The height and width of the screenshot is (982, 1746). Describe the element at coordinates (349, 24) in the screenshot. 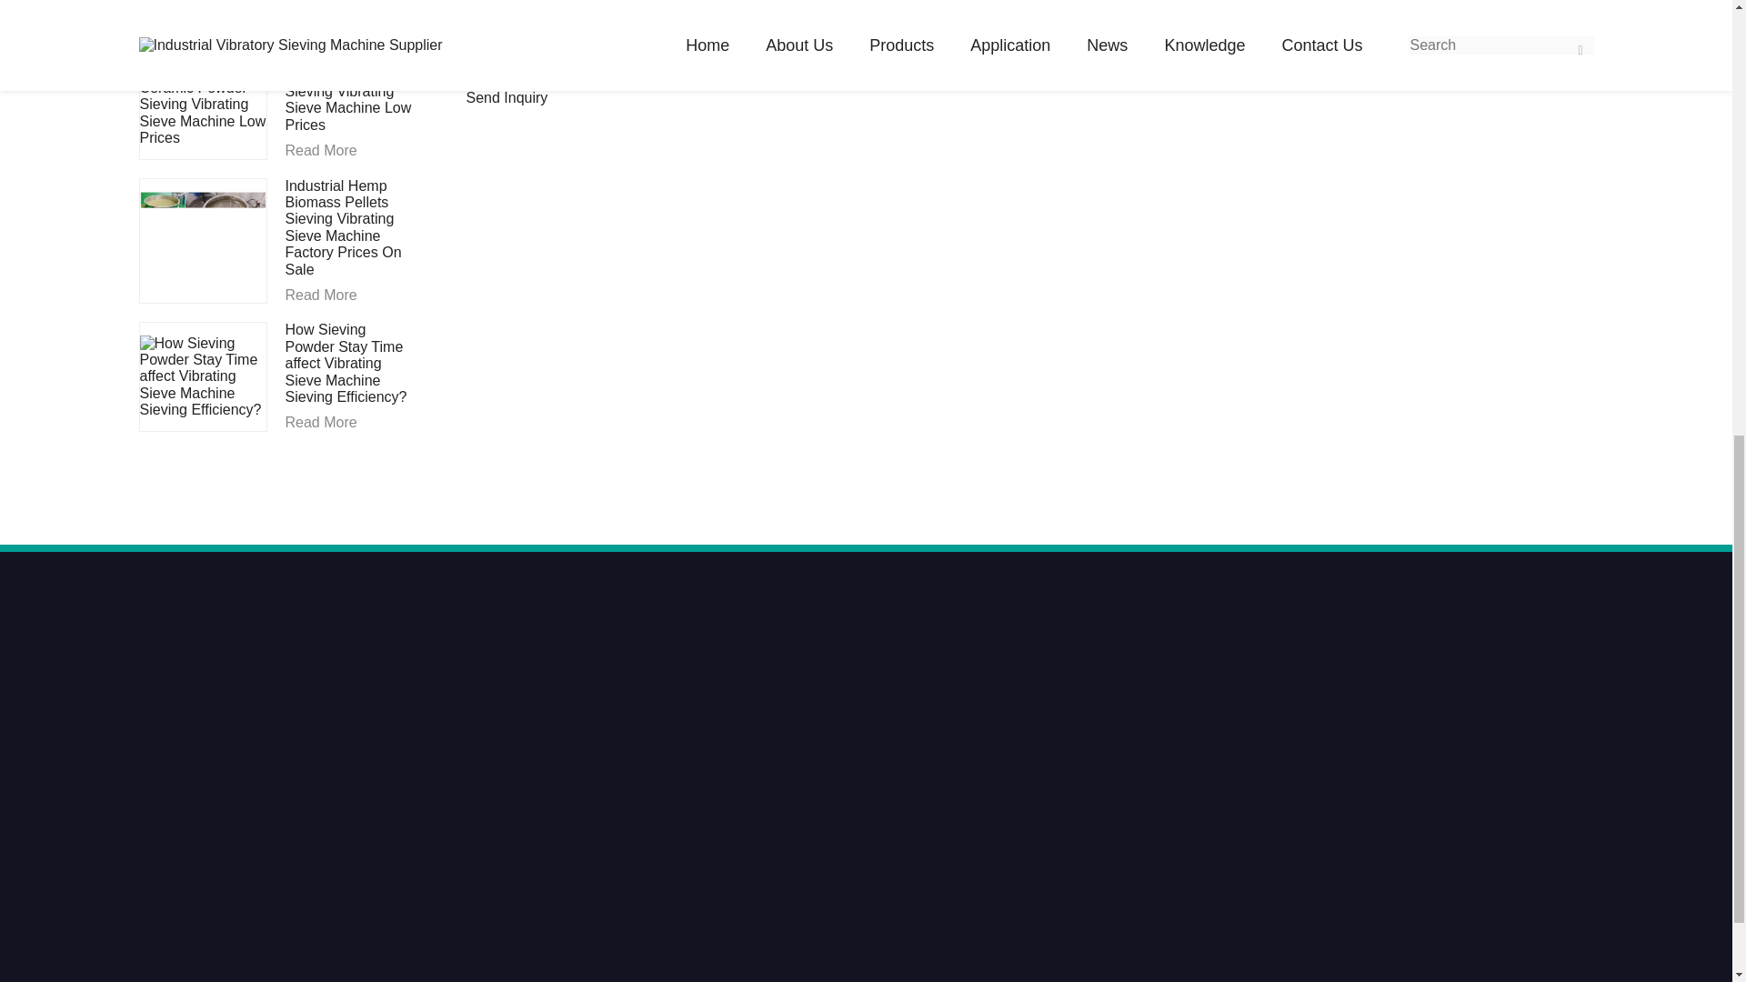

I see `Read More` at that location.